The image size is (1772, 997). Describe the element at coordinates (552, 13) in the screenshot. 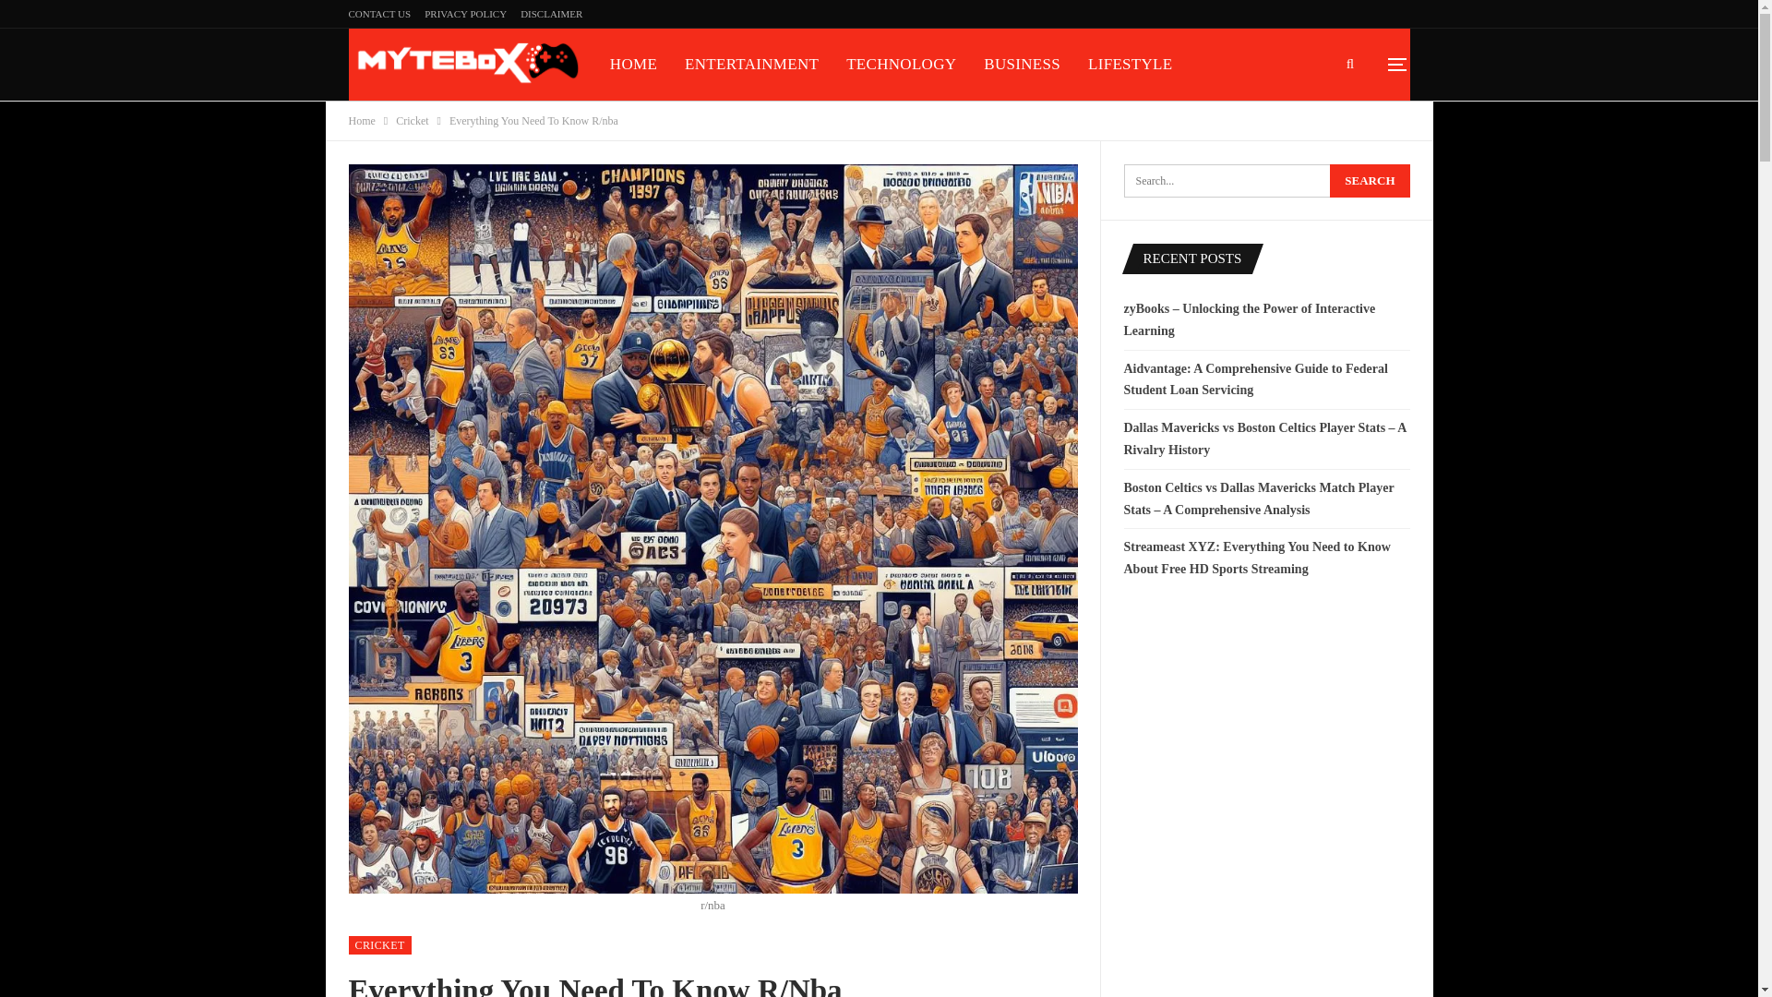

I see `DISCLAIMER` at that location.